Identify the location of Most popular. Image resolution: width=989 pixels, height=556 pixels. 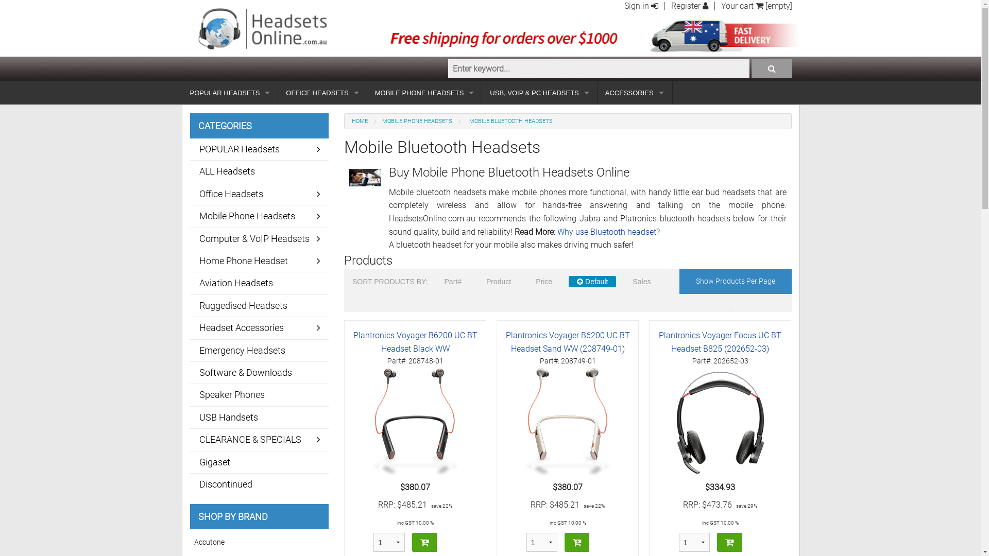
(539, 163).